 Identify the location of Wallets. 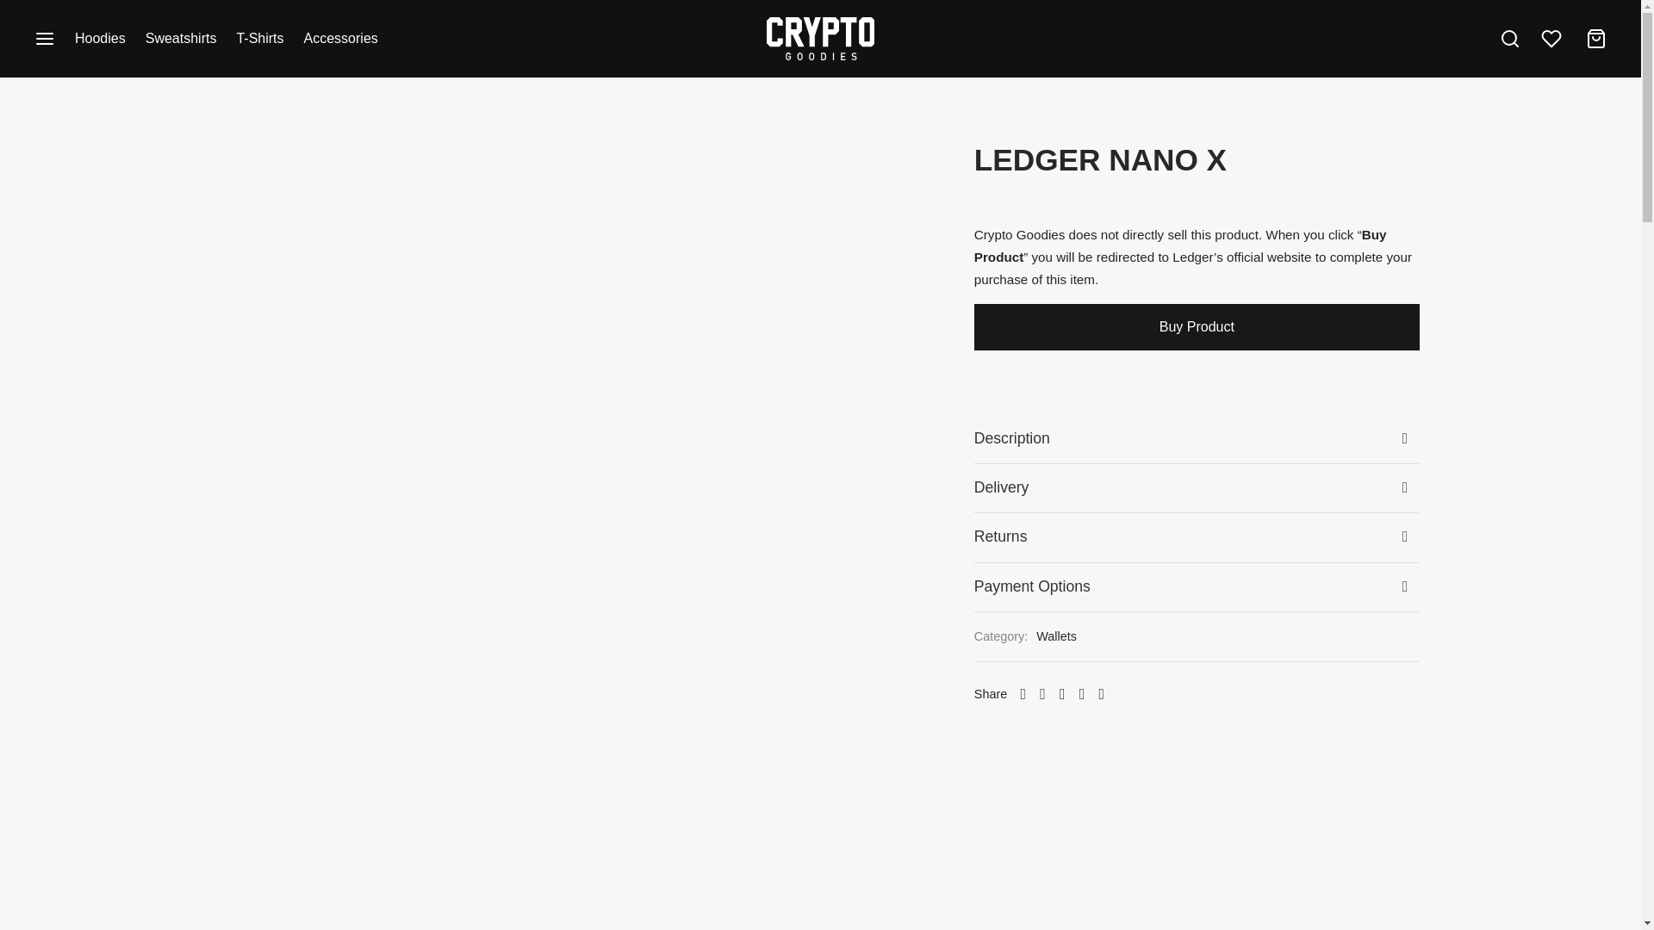
(1056, 635).